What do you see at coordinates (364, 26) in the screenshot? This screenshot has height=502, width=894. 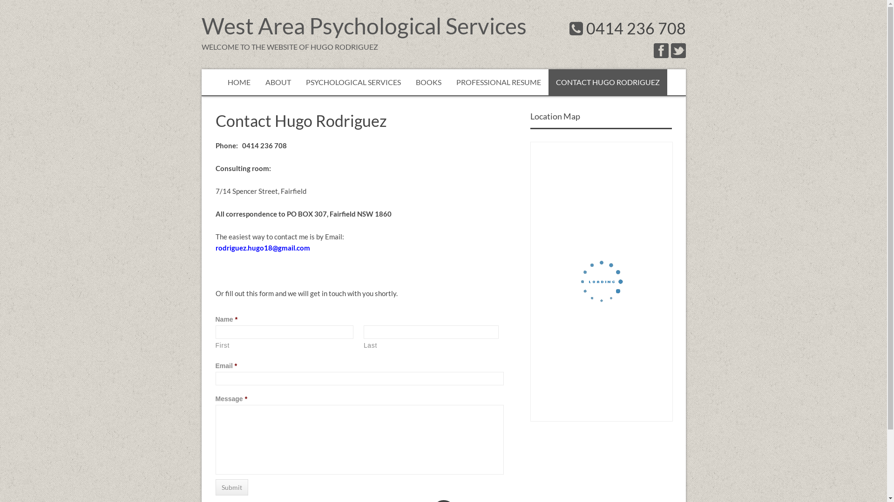 I see `West Area Psychological Services` at bounding box center [364, 26].